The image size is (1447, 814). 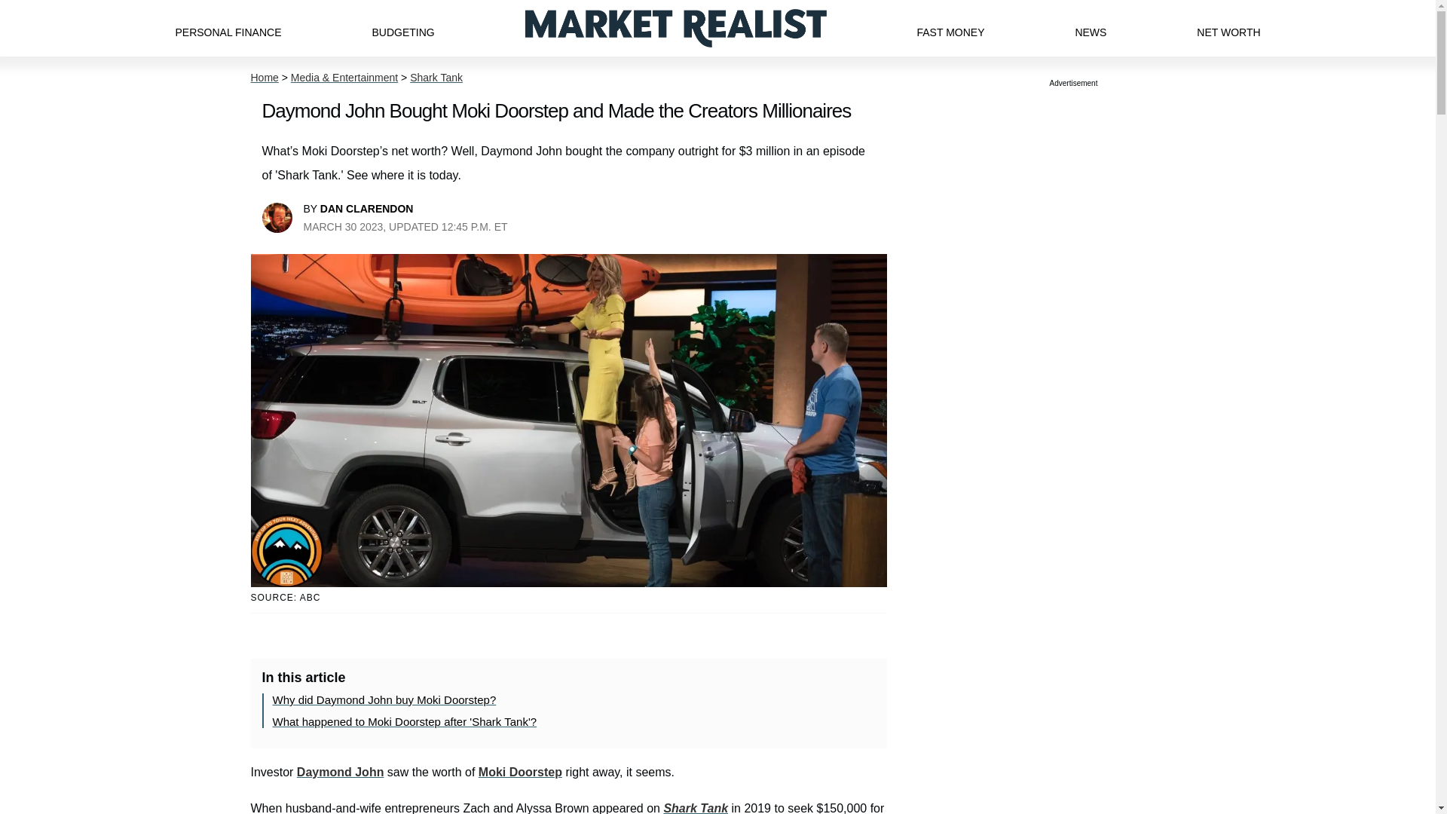 I want to click on Moki Doorstep, so click(x=520, y=772).